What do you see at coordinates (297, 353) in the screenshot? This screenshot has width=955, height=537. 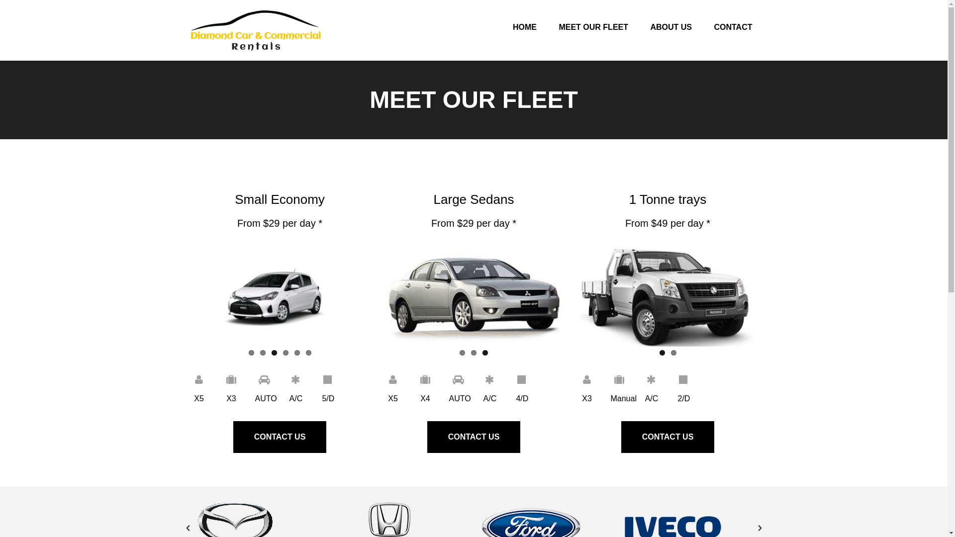 I see `5` at bounding box center [297, 353].